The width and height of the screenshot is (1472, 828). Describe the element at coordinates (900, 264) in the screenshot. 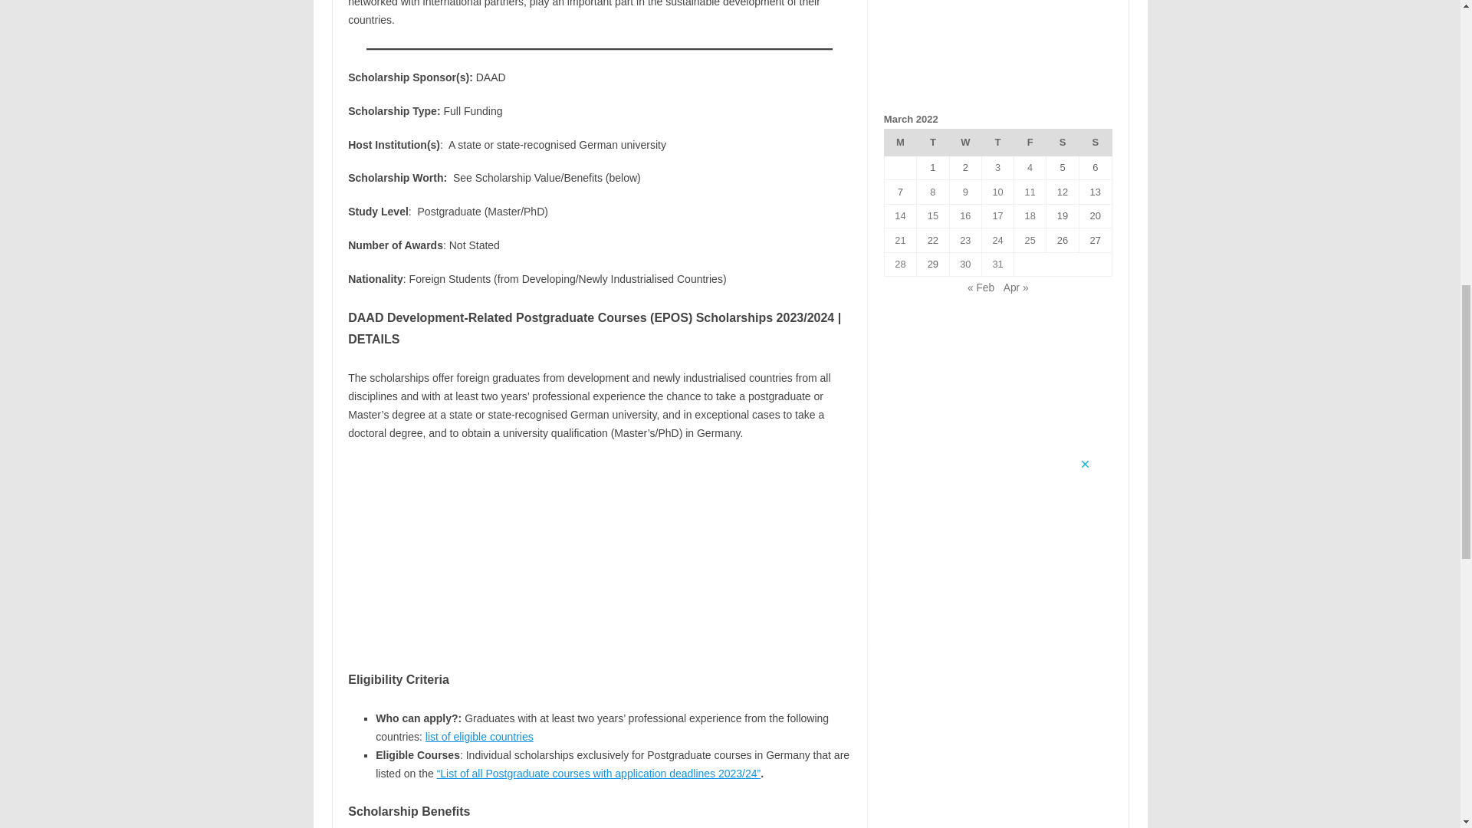

I see `28` at that location.